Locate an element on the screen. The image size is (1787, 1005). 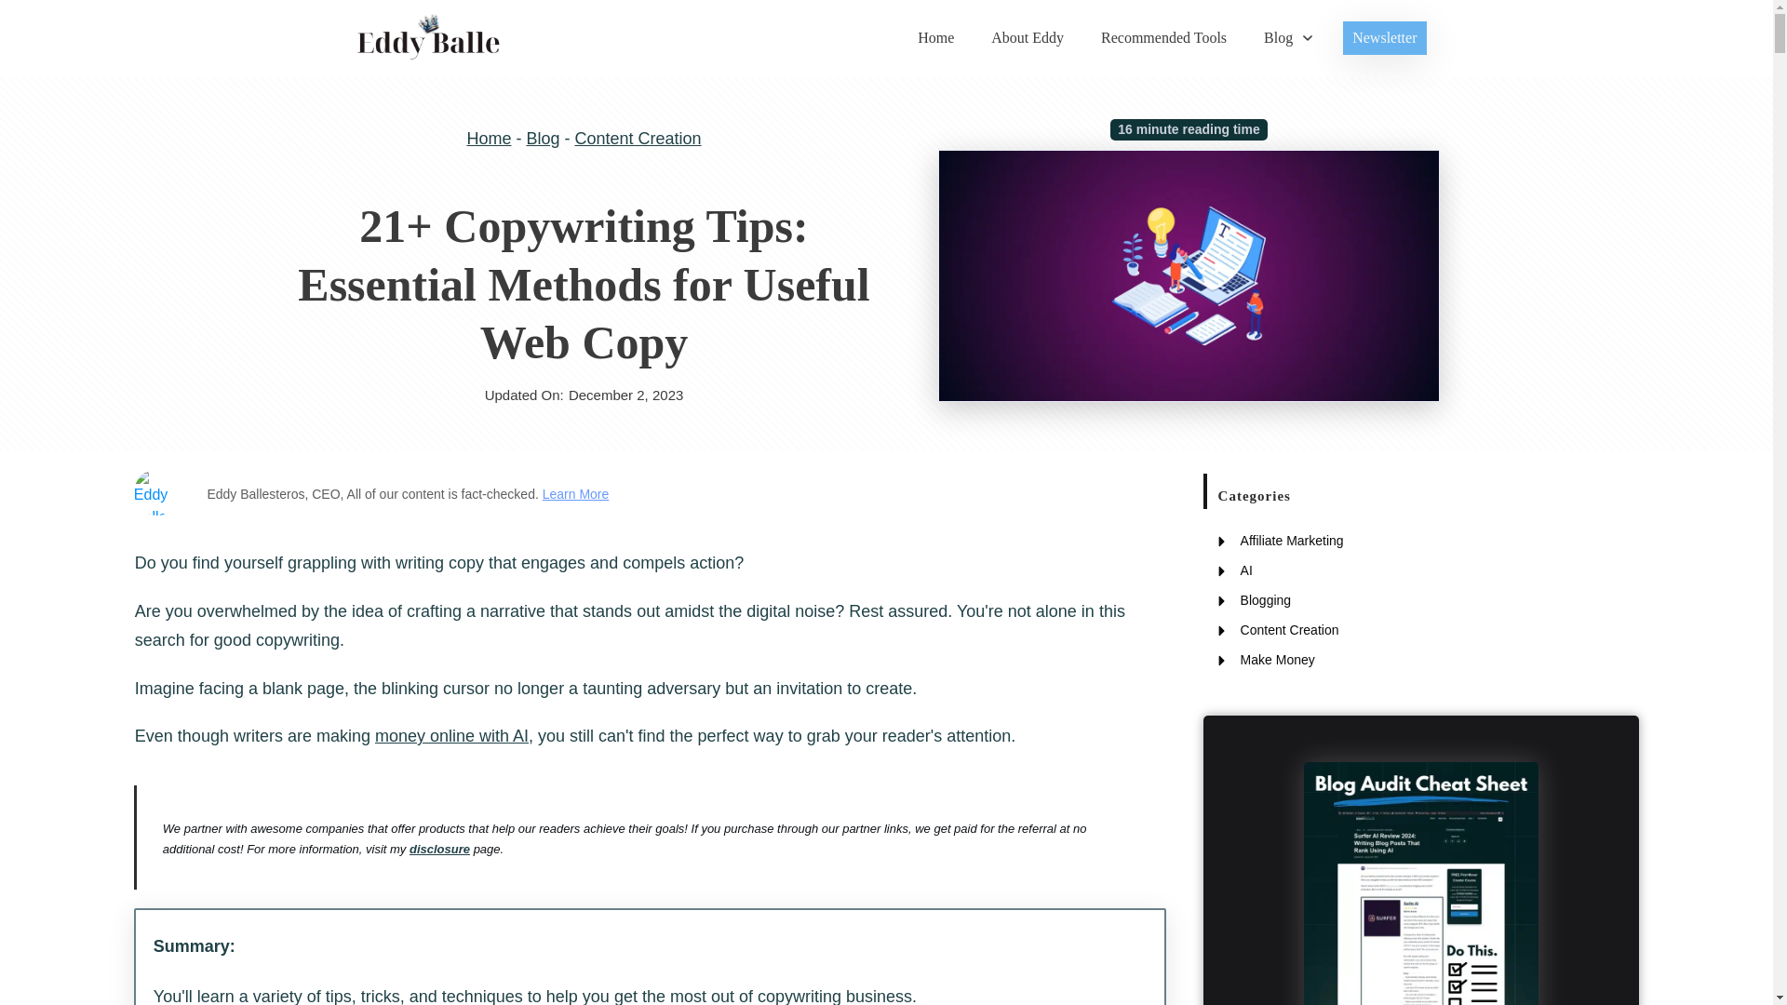
Blog is located at coordinates (1289, 37).